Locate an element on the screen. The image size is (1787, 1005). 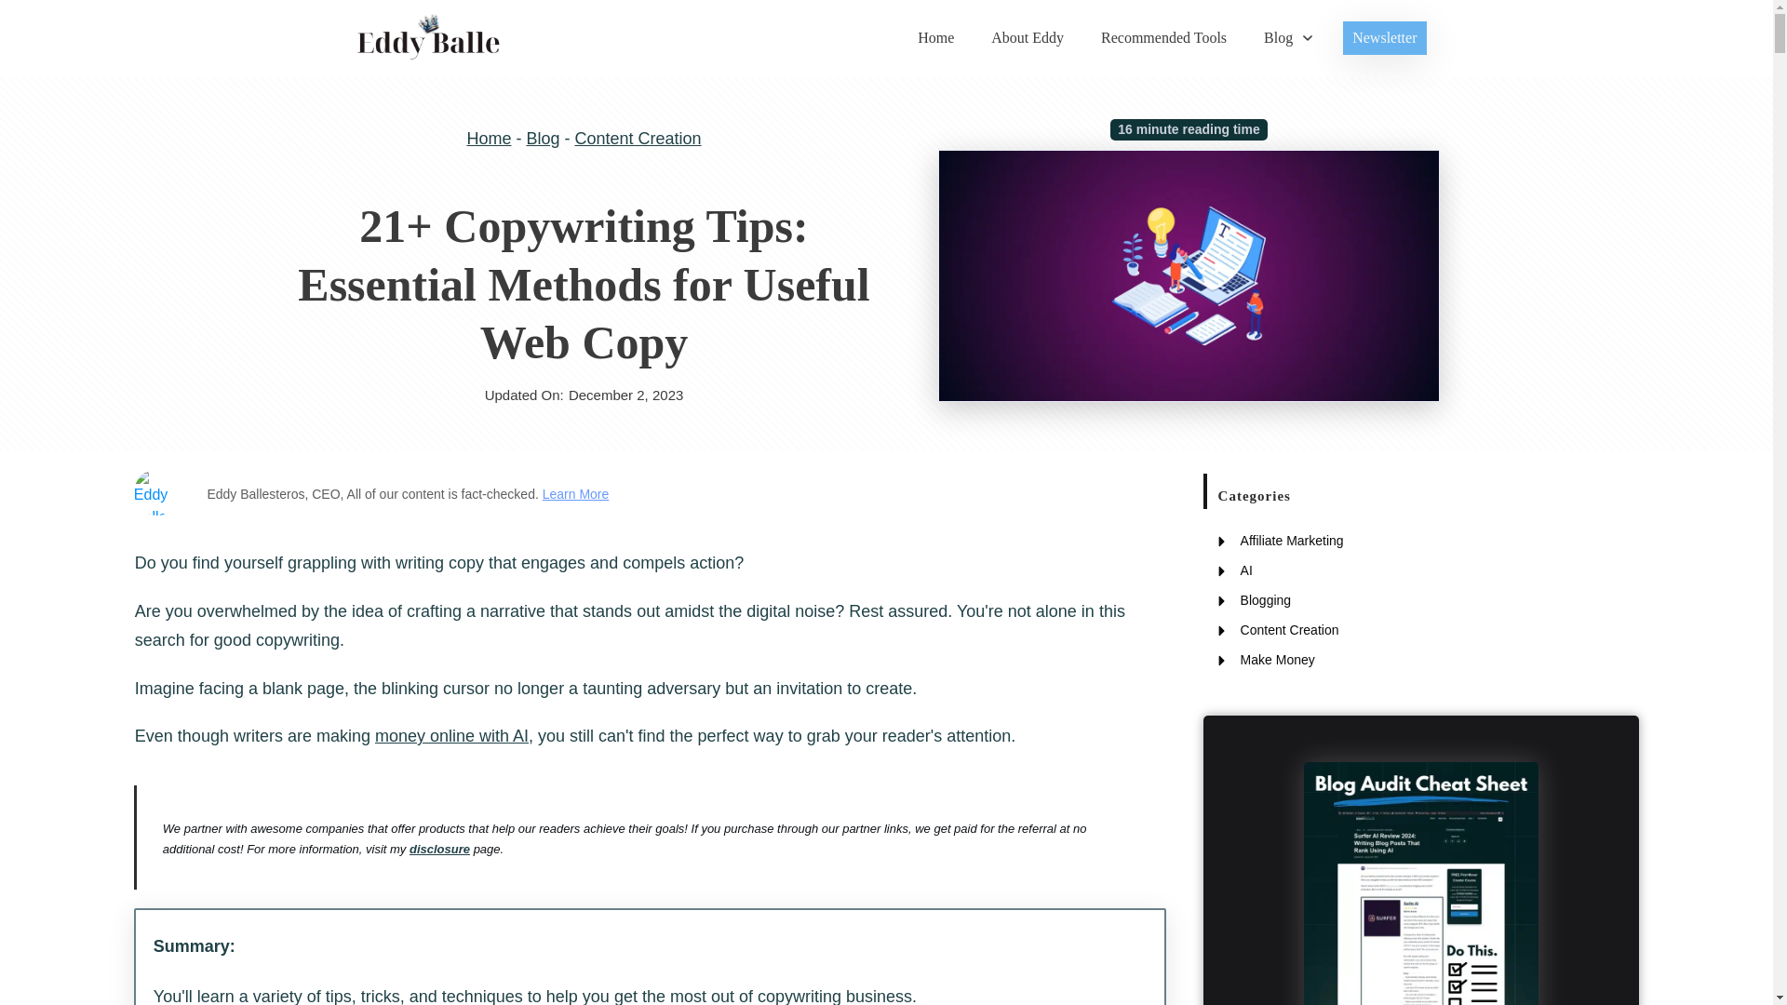
Blog is located at coordinates (1289, 37).